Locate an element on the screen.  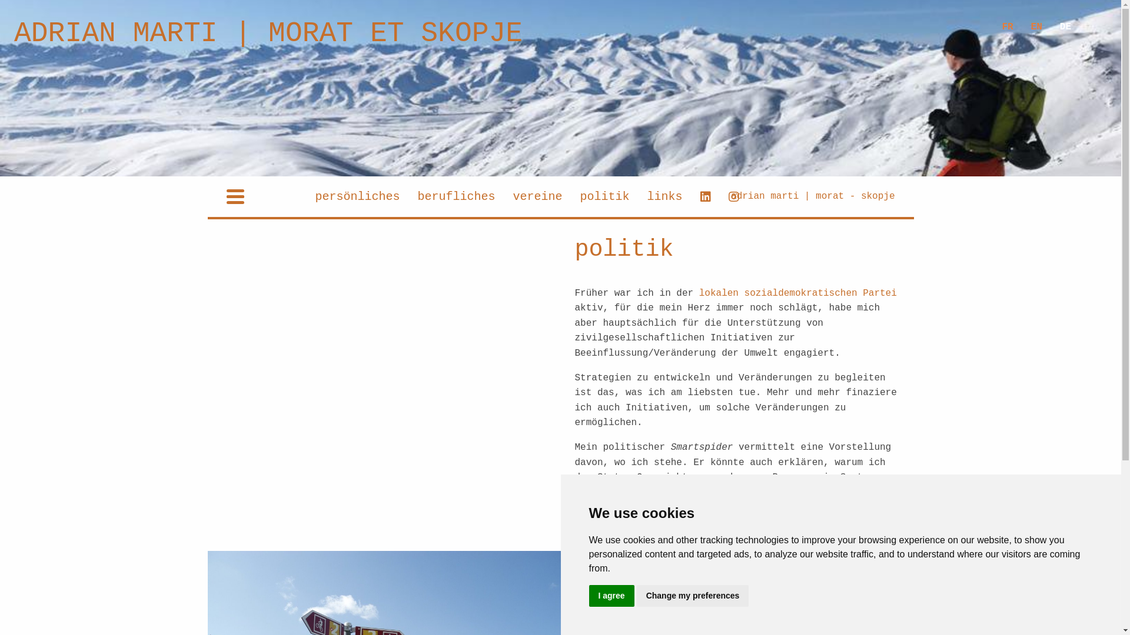
EN is located at coordinates (1037, 27).